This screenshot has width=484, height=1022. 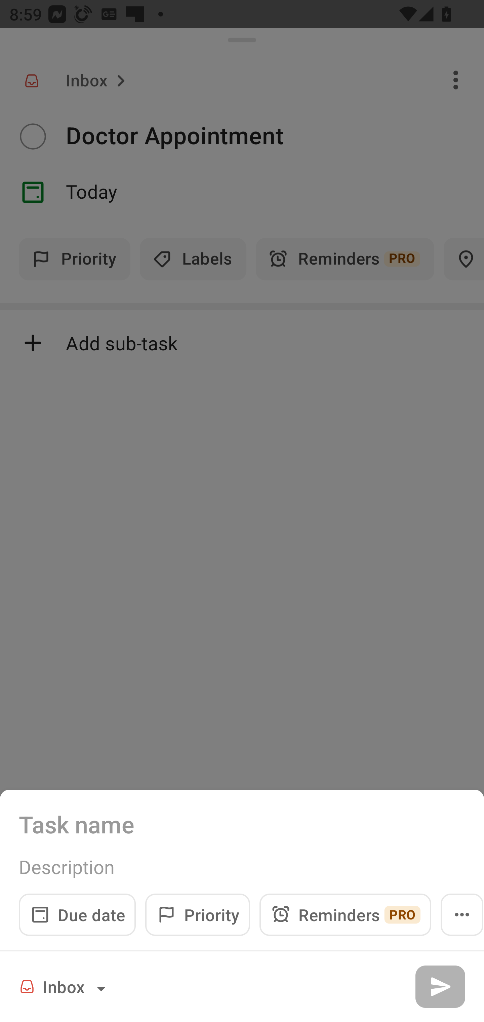 I want to click on Priority, so click(x=198, y=914).